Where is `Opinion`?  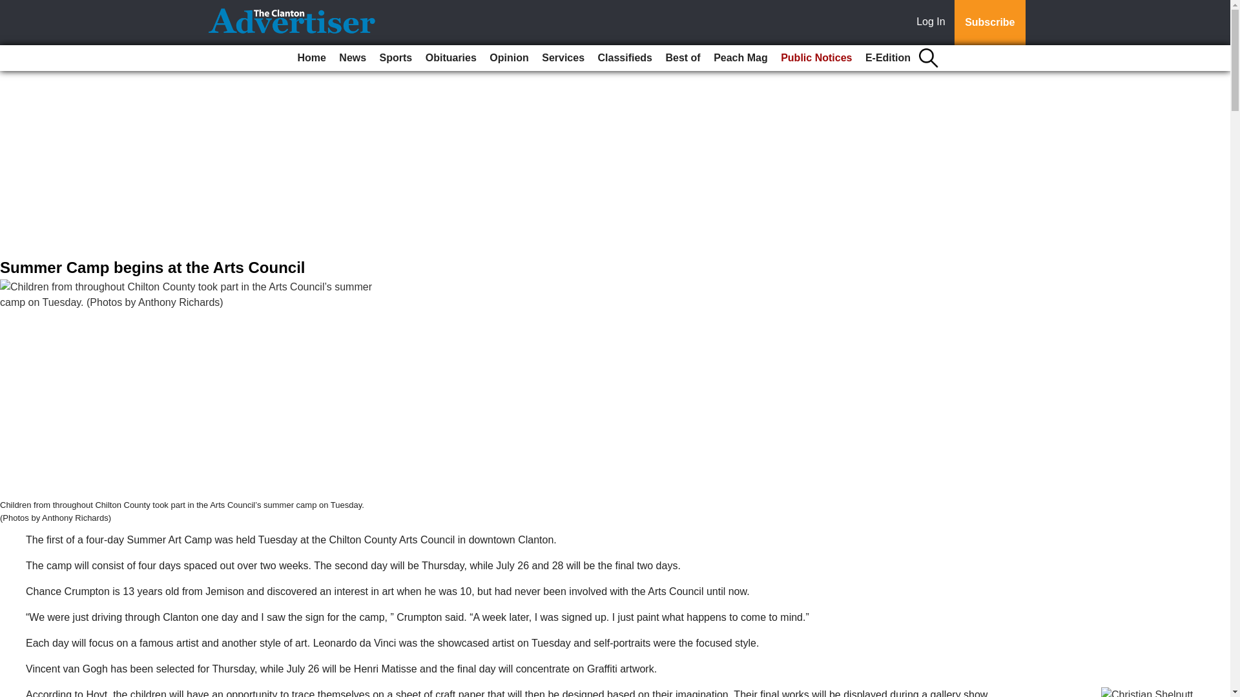 Opinion is located at coordinates (509, 58).